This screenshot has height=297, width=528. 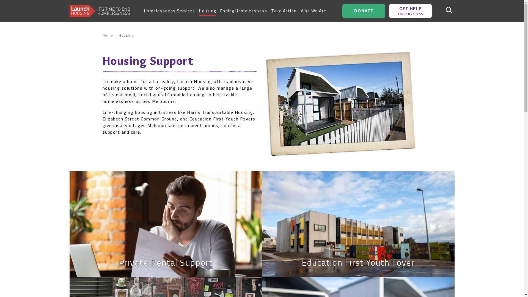 I want to click on Search, so click(x=449, y=11).